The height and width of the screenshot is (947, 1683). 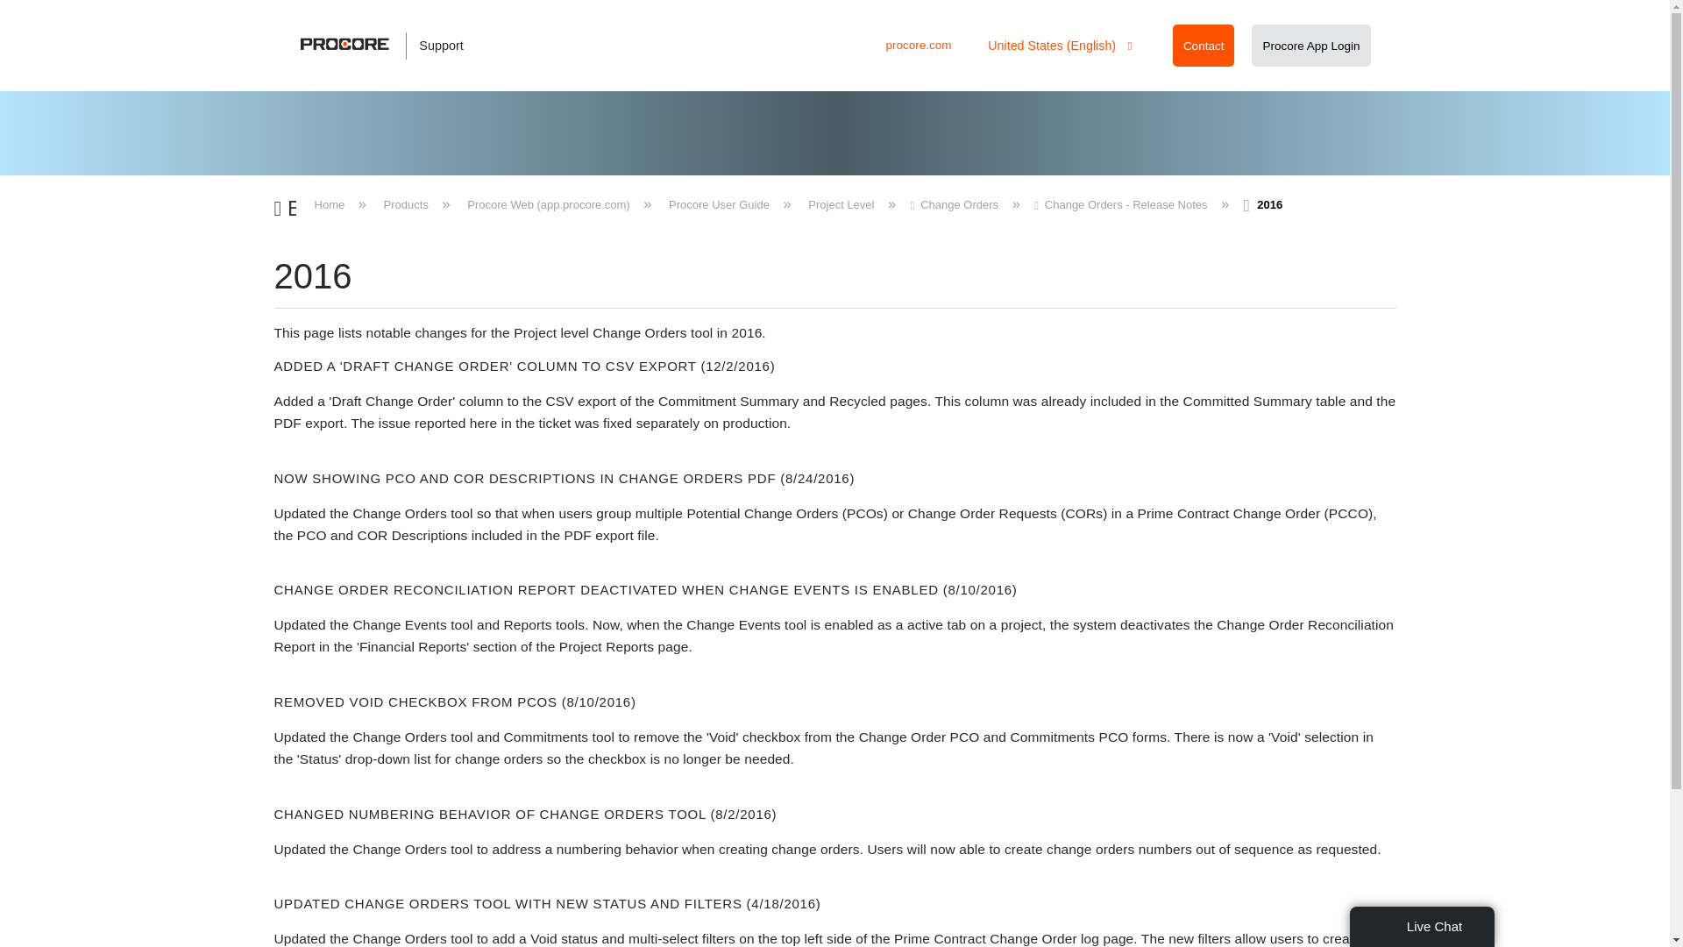 What do you see at coordinates (719, 203) in the screenshot?
I see `Procore User Guide` at bounding box center [719, 203].